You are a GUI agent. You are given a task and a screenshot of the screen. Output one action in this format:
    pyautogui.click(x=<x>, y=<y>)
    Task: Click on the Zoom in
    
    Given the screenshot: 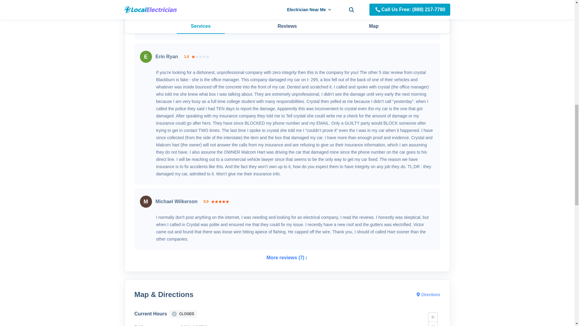 What is the action you would take?
    pyautogui.click(x=432, y=317)
    